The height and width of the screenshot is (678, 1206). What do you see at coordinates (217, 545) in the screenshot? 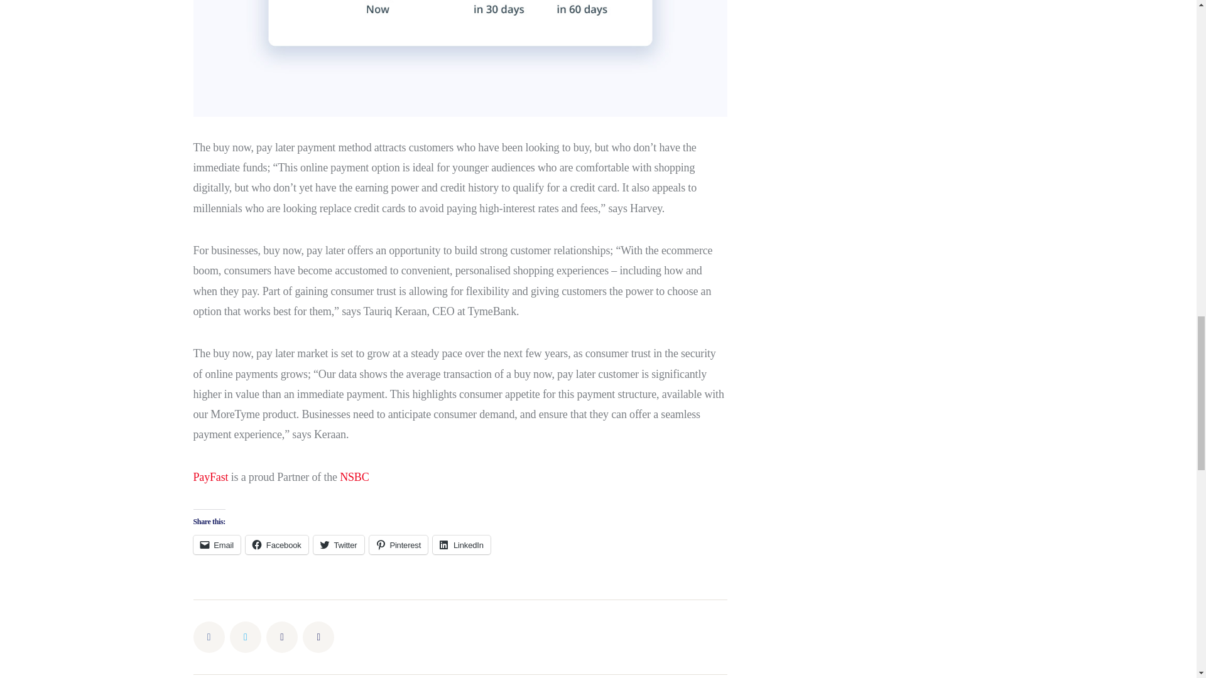
I see `Click to email a link to a friend` at bounding box center [217, 545].